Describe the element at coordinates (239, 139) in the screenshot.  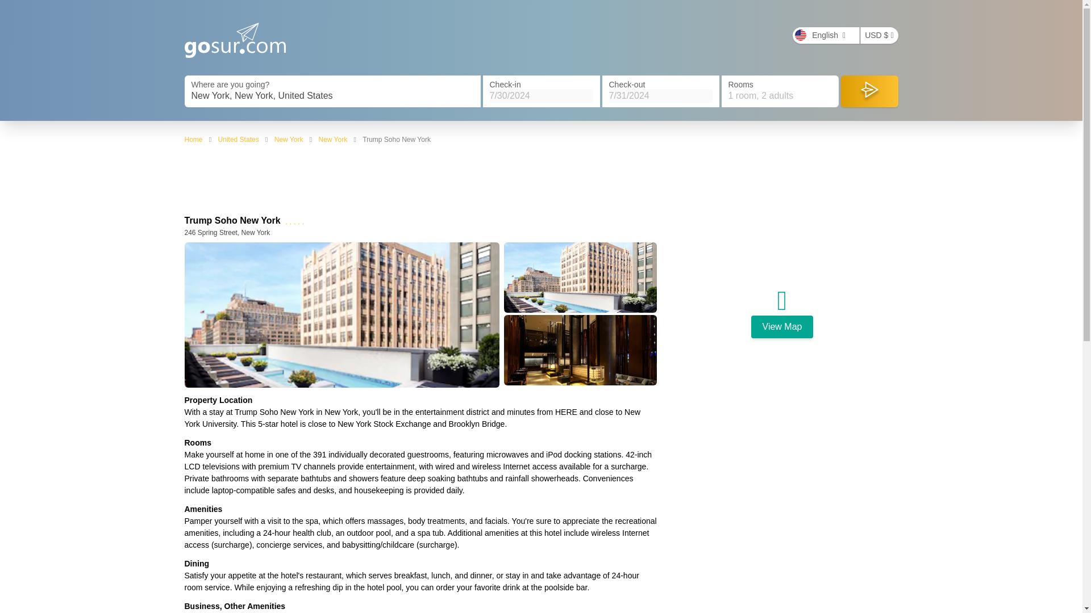
I see `United States` at that location.